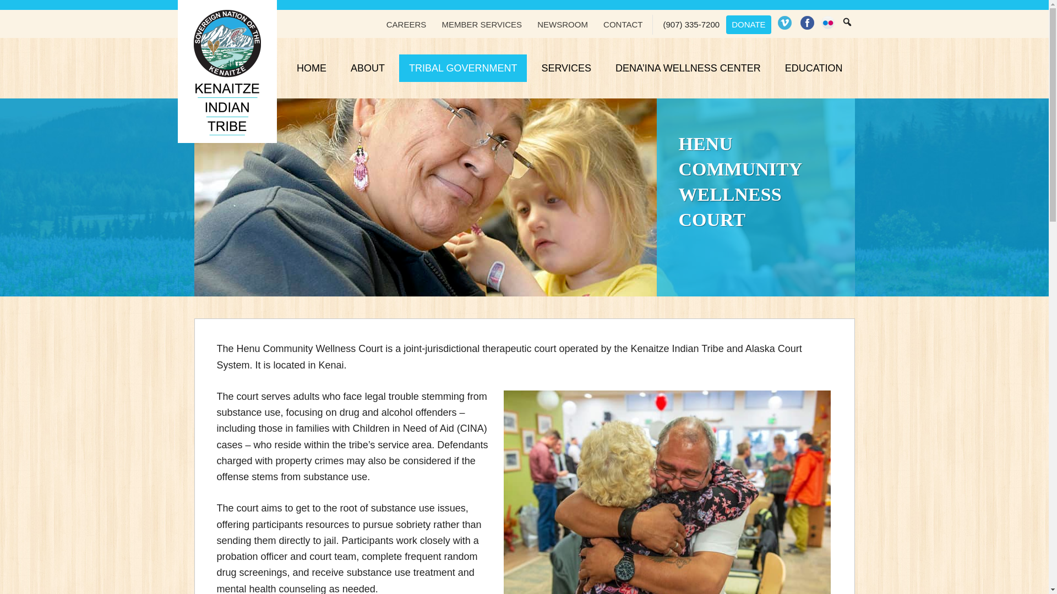 The height and width of the screenshot is (594, 1057). What do you see at coordinates (748, 24) in the screenshot?
I see `DONATE` at bounding box center [748, 24].